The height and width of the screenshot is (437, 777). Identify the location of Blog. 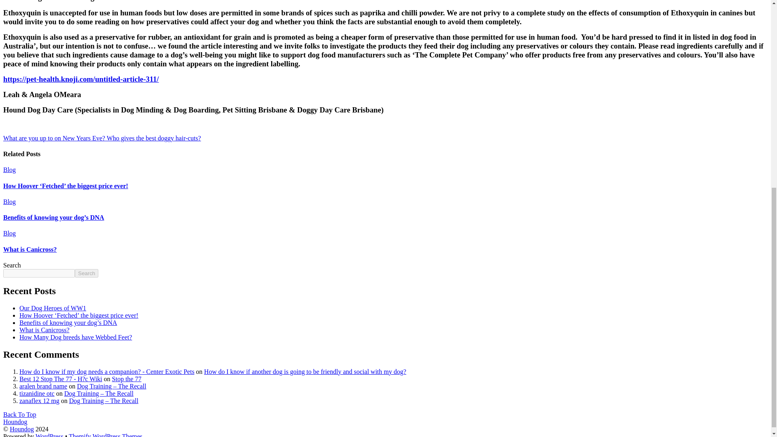
(9, 202).